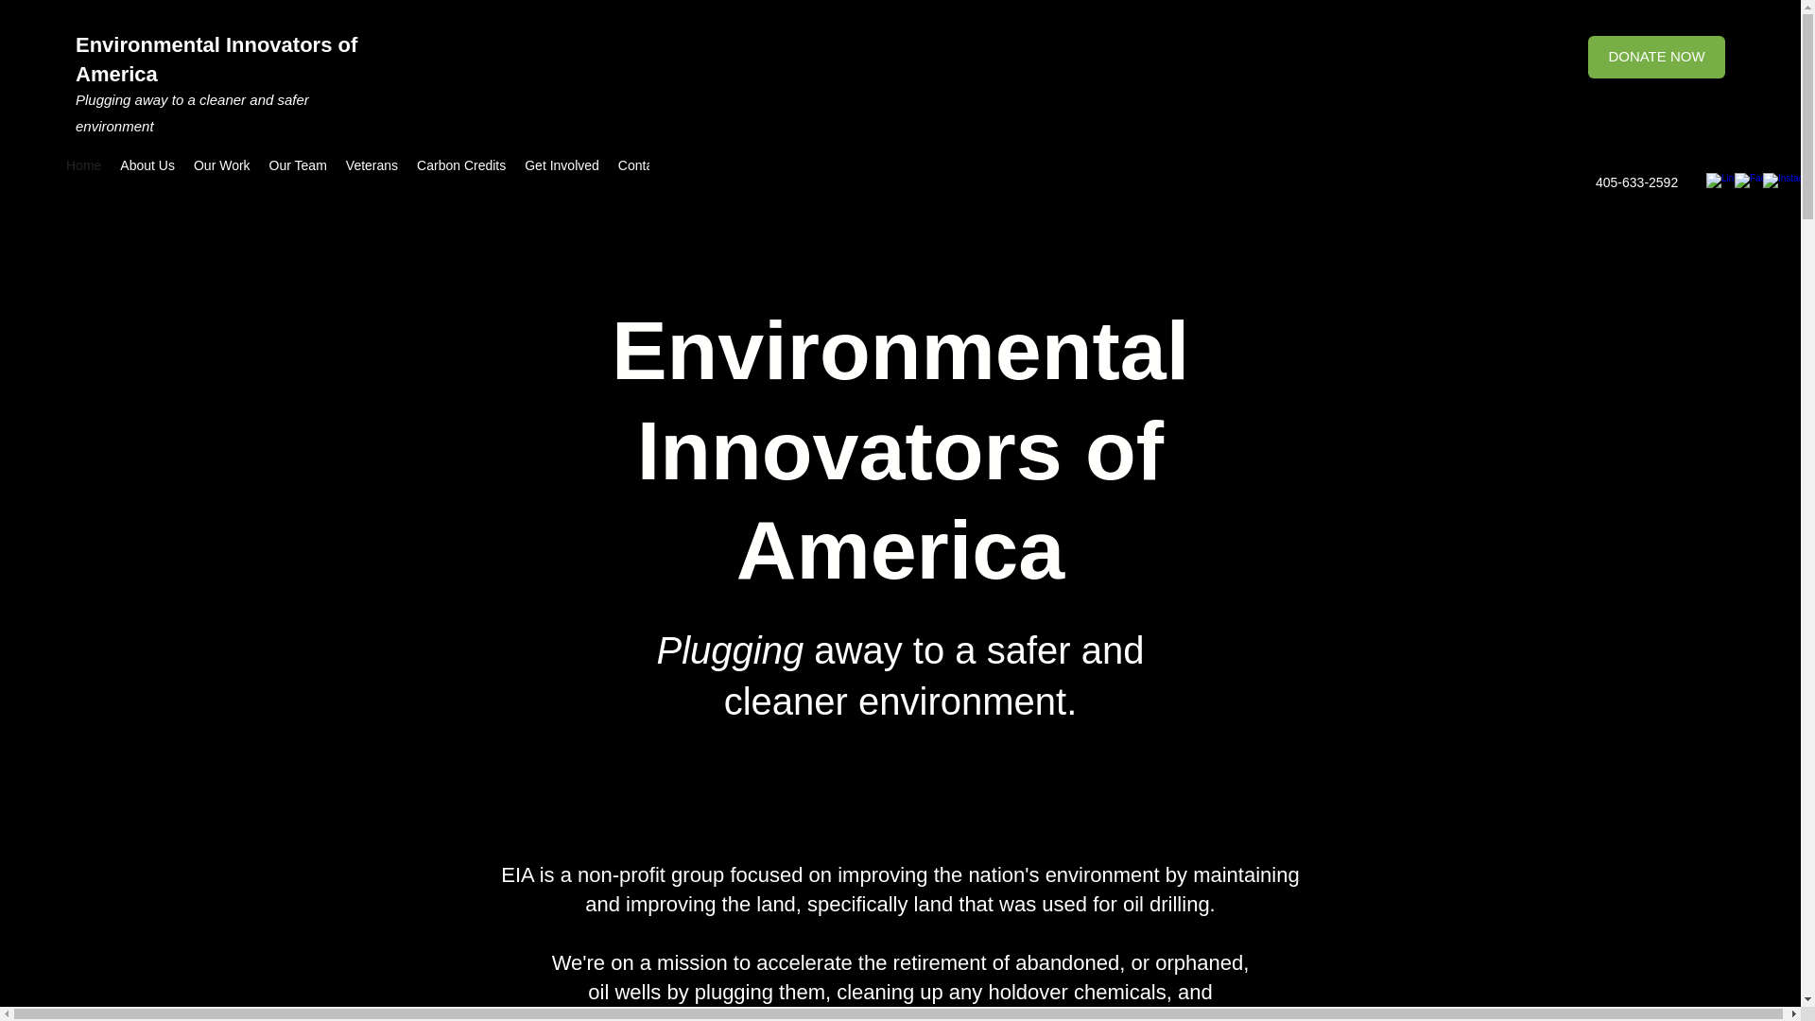 This screenshot has width=1815, height=1021. I want to click on Carbon Credits, so click(461, 168).